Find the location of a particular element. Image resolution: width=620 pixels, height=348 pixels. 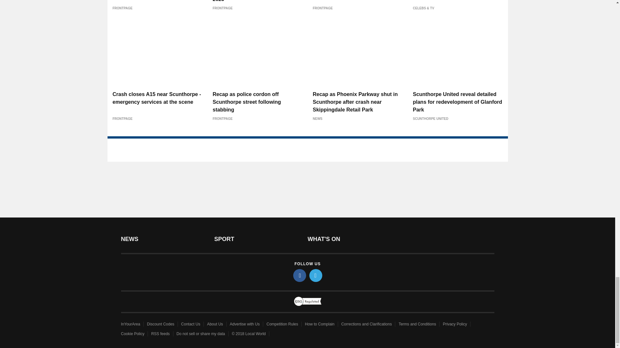

facebook is located at coordinates (300, 275).